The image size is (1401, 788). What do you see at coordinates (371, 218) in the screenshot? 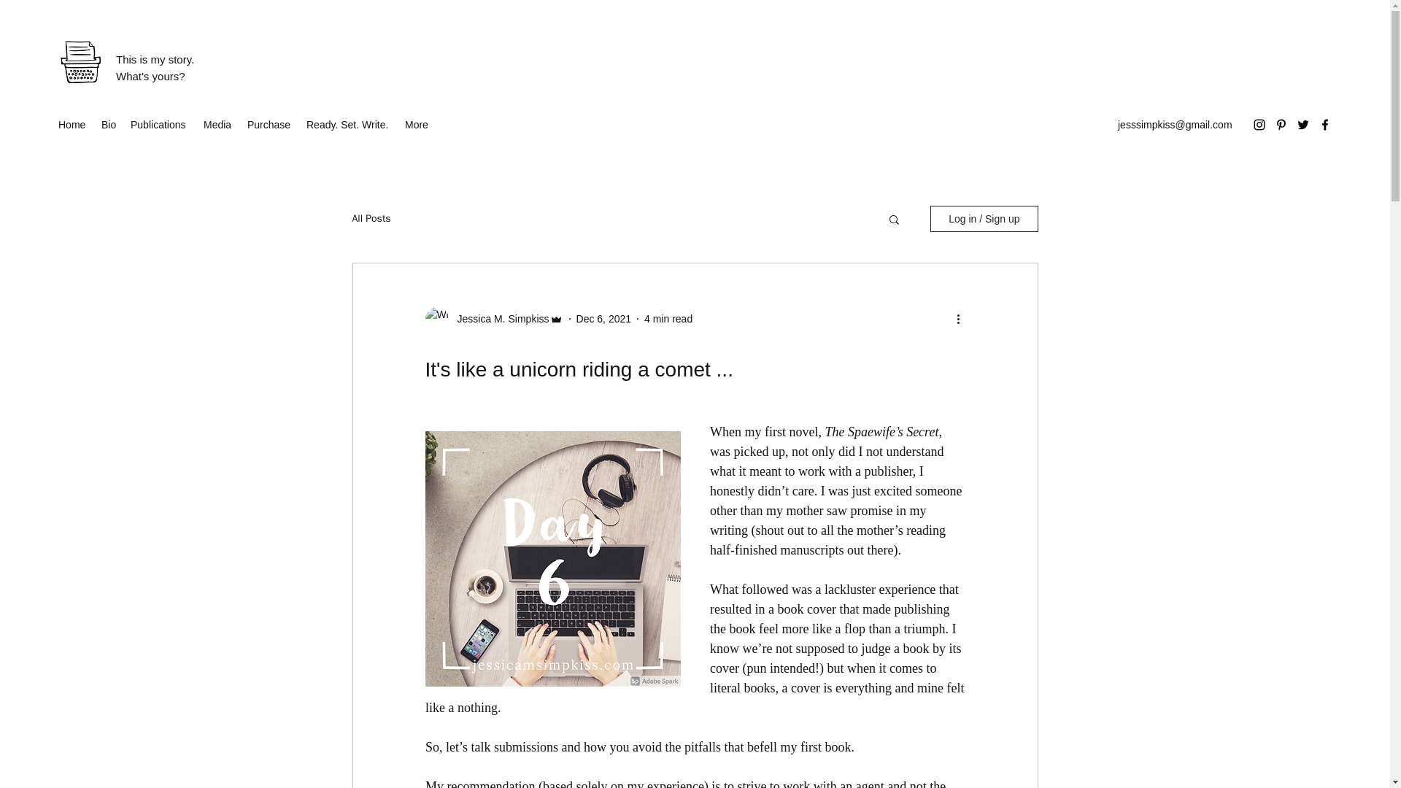
I see `All Posts` at bounding box center [371, 218].